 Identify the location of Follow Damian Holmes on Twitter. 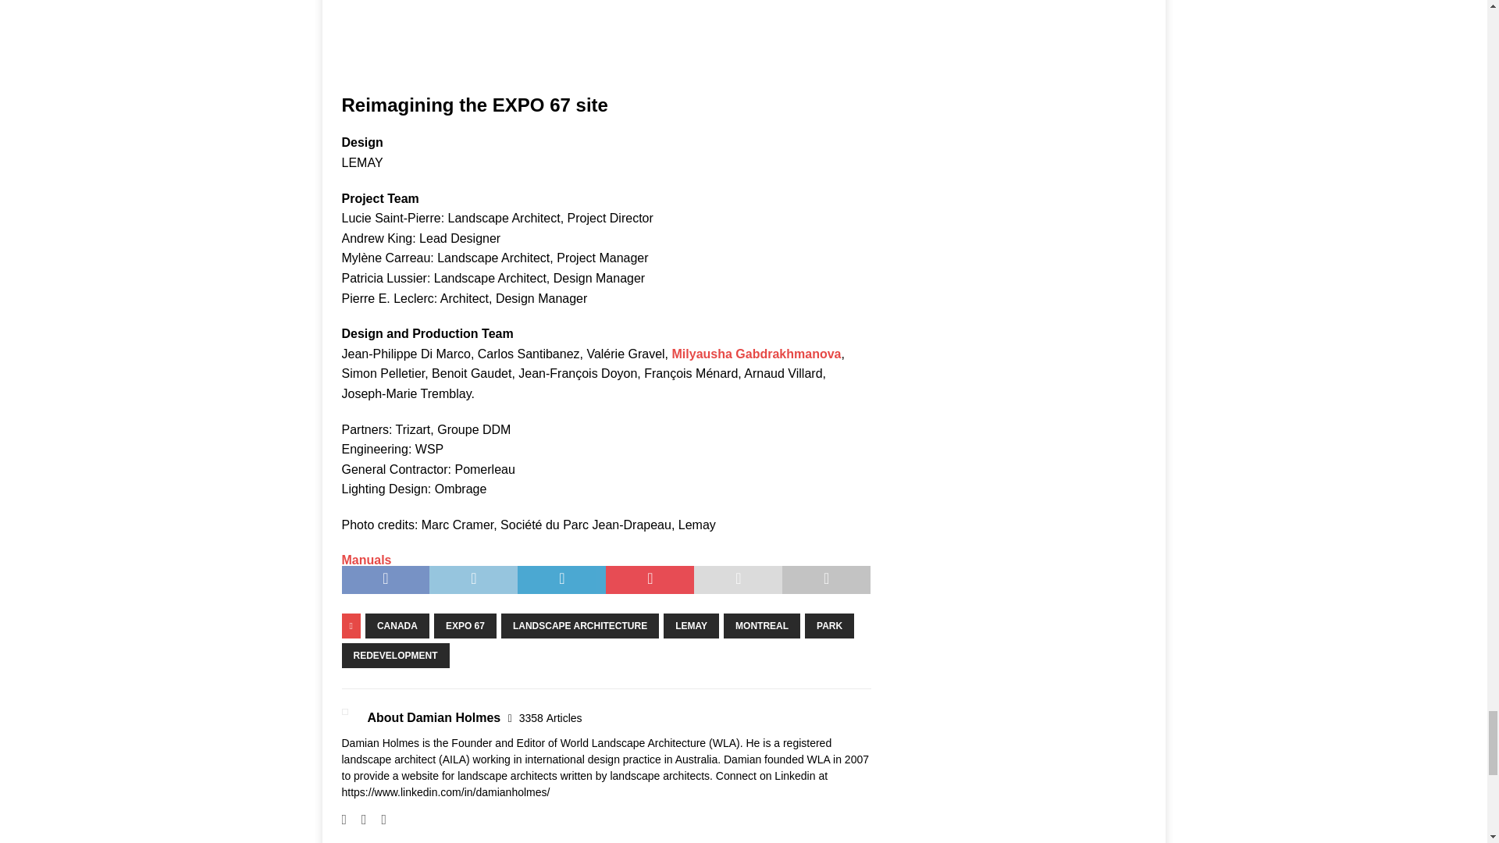
(358, 820).